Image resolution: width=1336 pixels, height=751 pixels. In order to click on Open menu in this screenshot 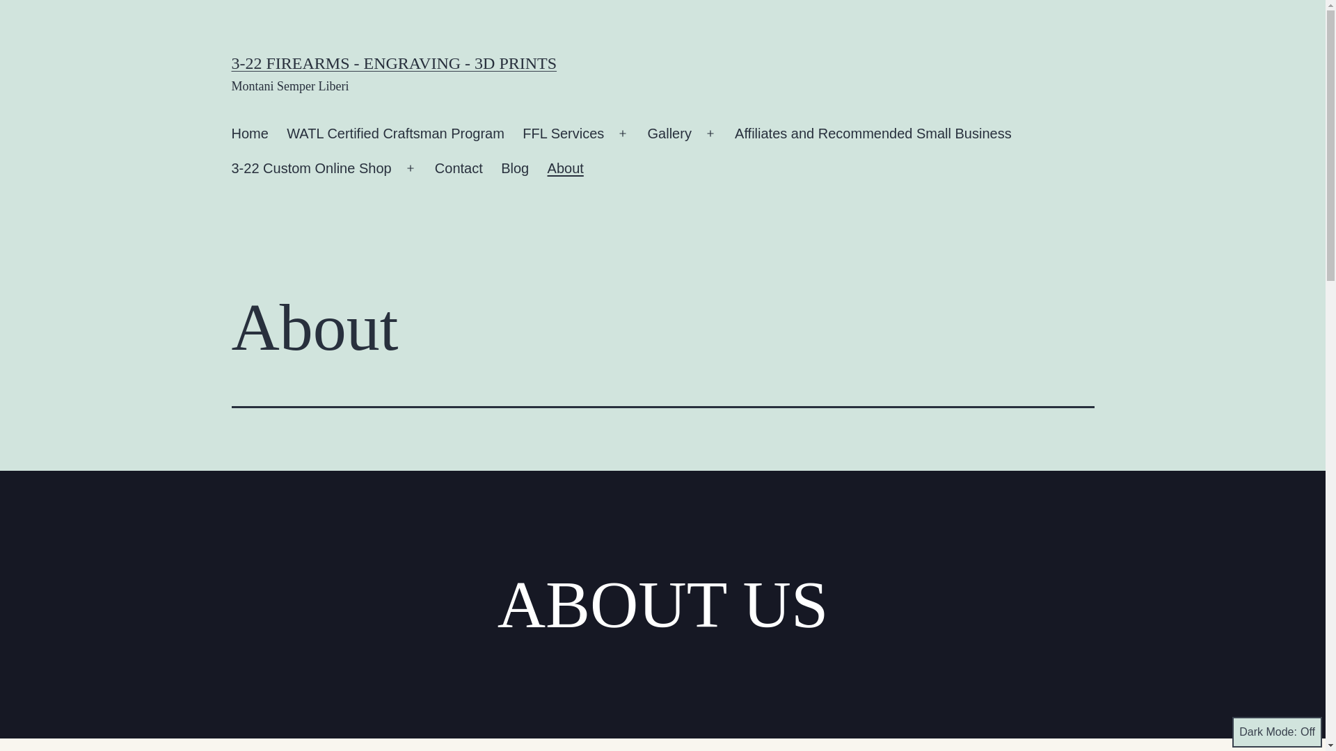, I will do `click(411, 169)`.